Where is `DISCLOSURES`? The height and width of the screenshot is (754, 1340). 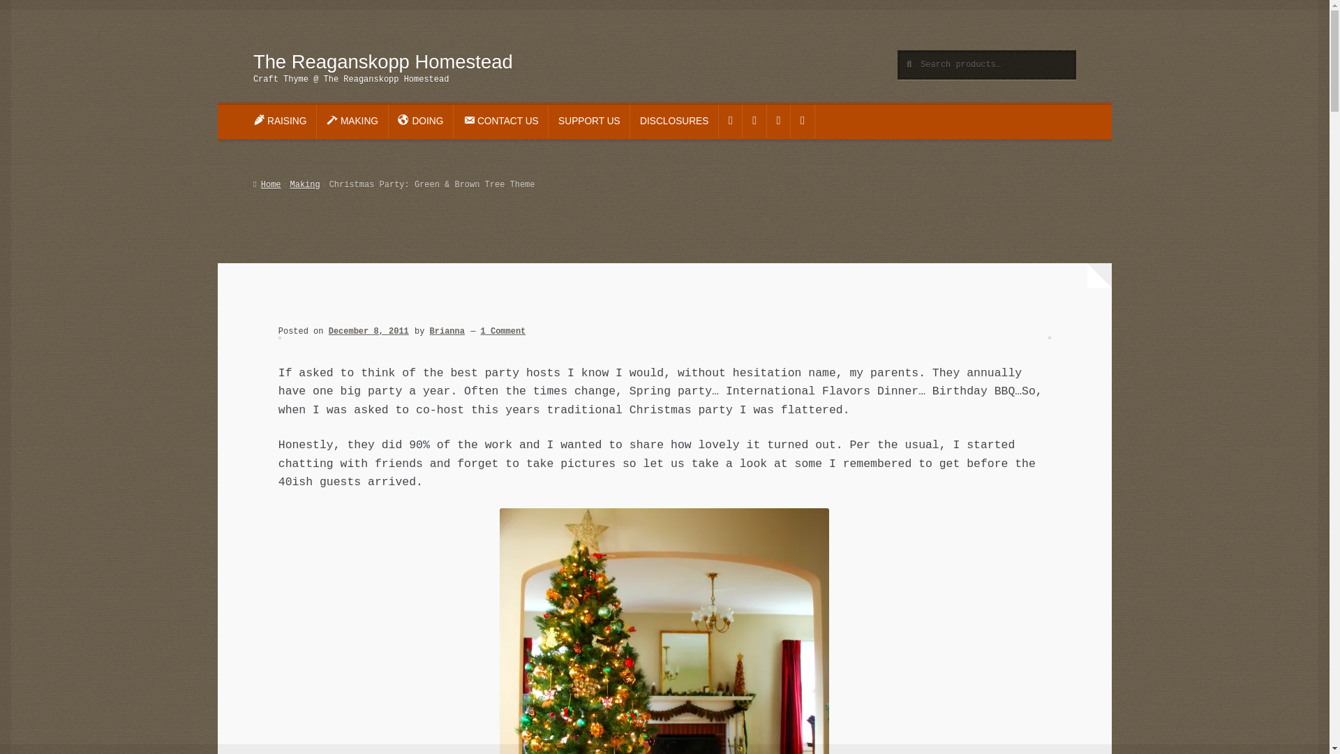 DISCLOSURES is located at coordinates (674, 121).